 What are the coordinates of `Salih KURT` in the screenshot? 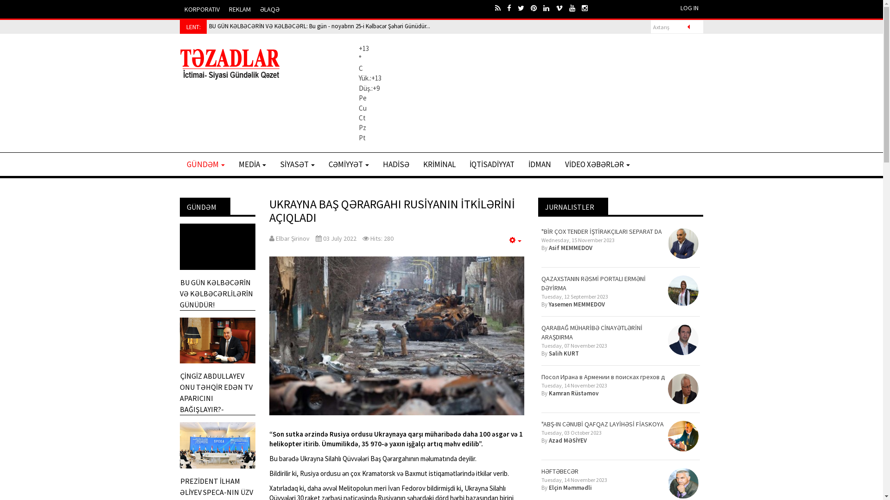 It's located at (564, 354).